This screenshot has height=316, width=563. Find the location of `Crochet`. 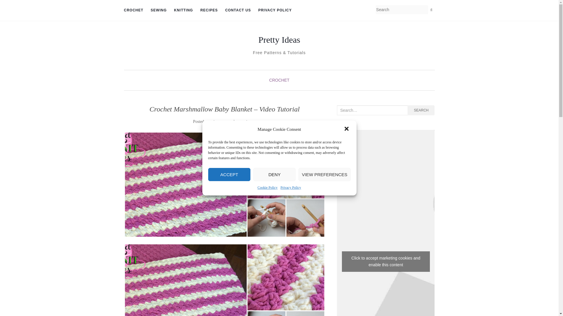

Crochet is located at coordinates (133, 11).